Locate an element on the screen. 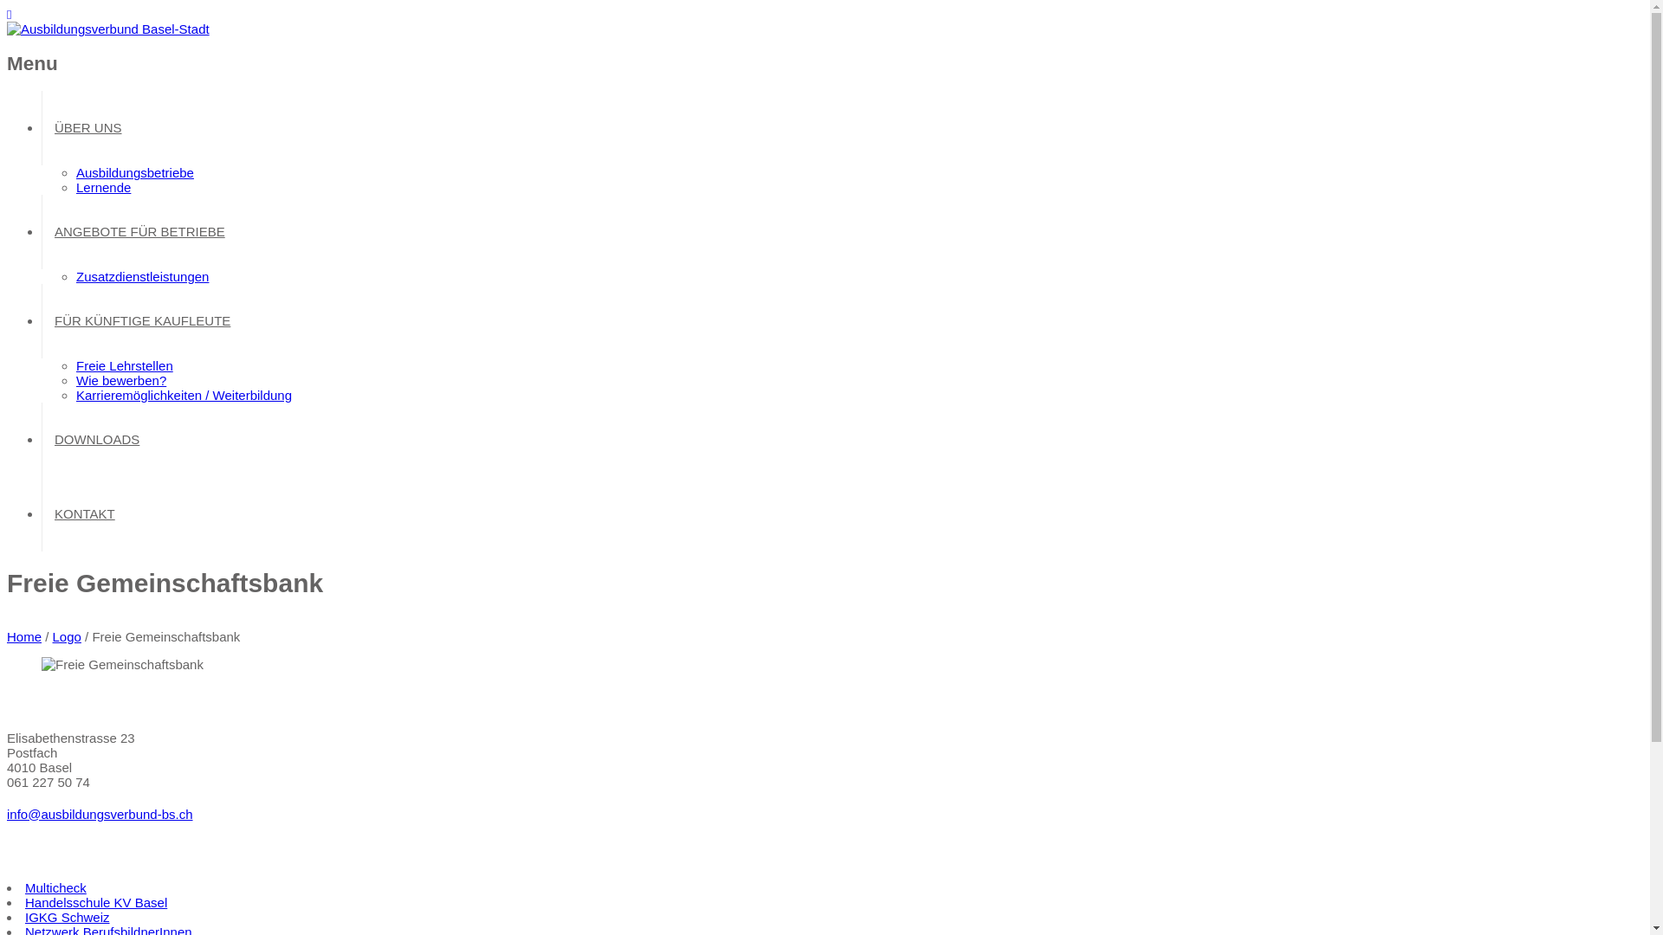 The height and width of the screenshot is (935, 1663). IGKG Schweiz is located at coordinates (68, 918).